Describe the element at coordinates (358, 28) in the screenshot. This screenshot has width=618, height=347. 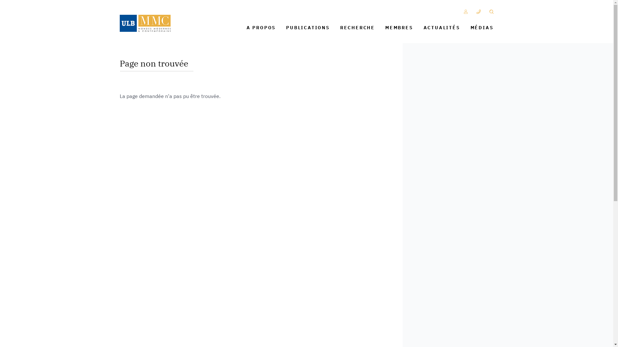
I see `RECHERCHE` at that location.